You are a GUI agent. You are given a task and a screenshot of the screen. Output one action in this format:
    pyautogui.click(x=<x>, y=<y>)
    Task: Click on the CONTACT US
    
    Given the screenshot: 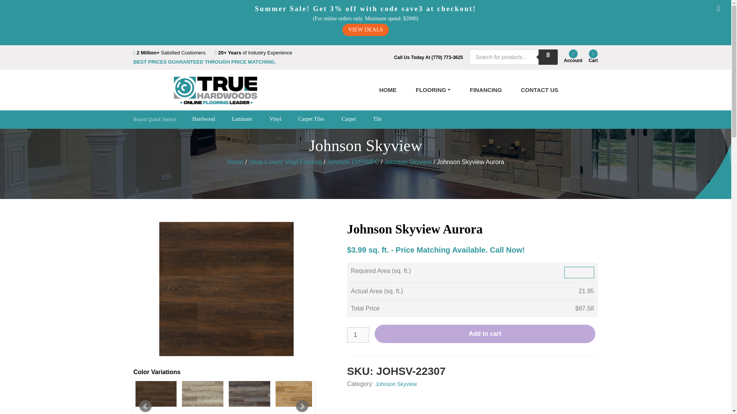 What is the action you would take?
    pyautogui.click(x=539, y=90)
    